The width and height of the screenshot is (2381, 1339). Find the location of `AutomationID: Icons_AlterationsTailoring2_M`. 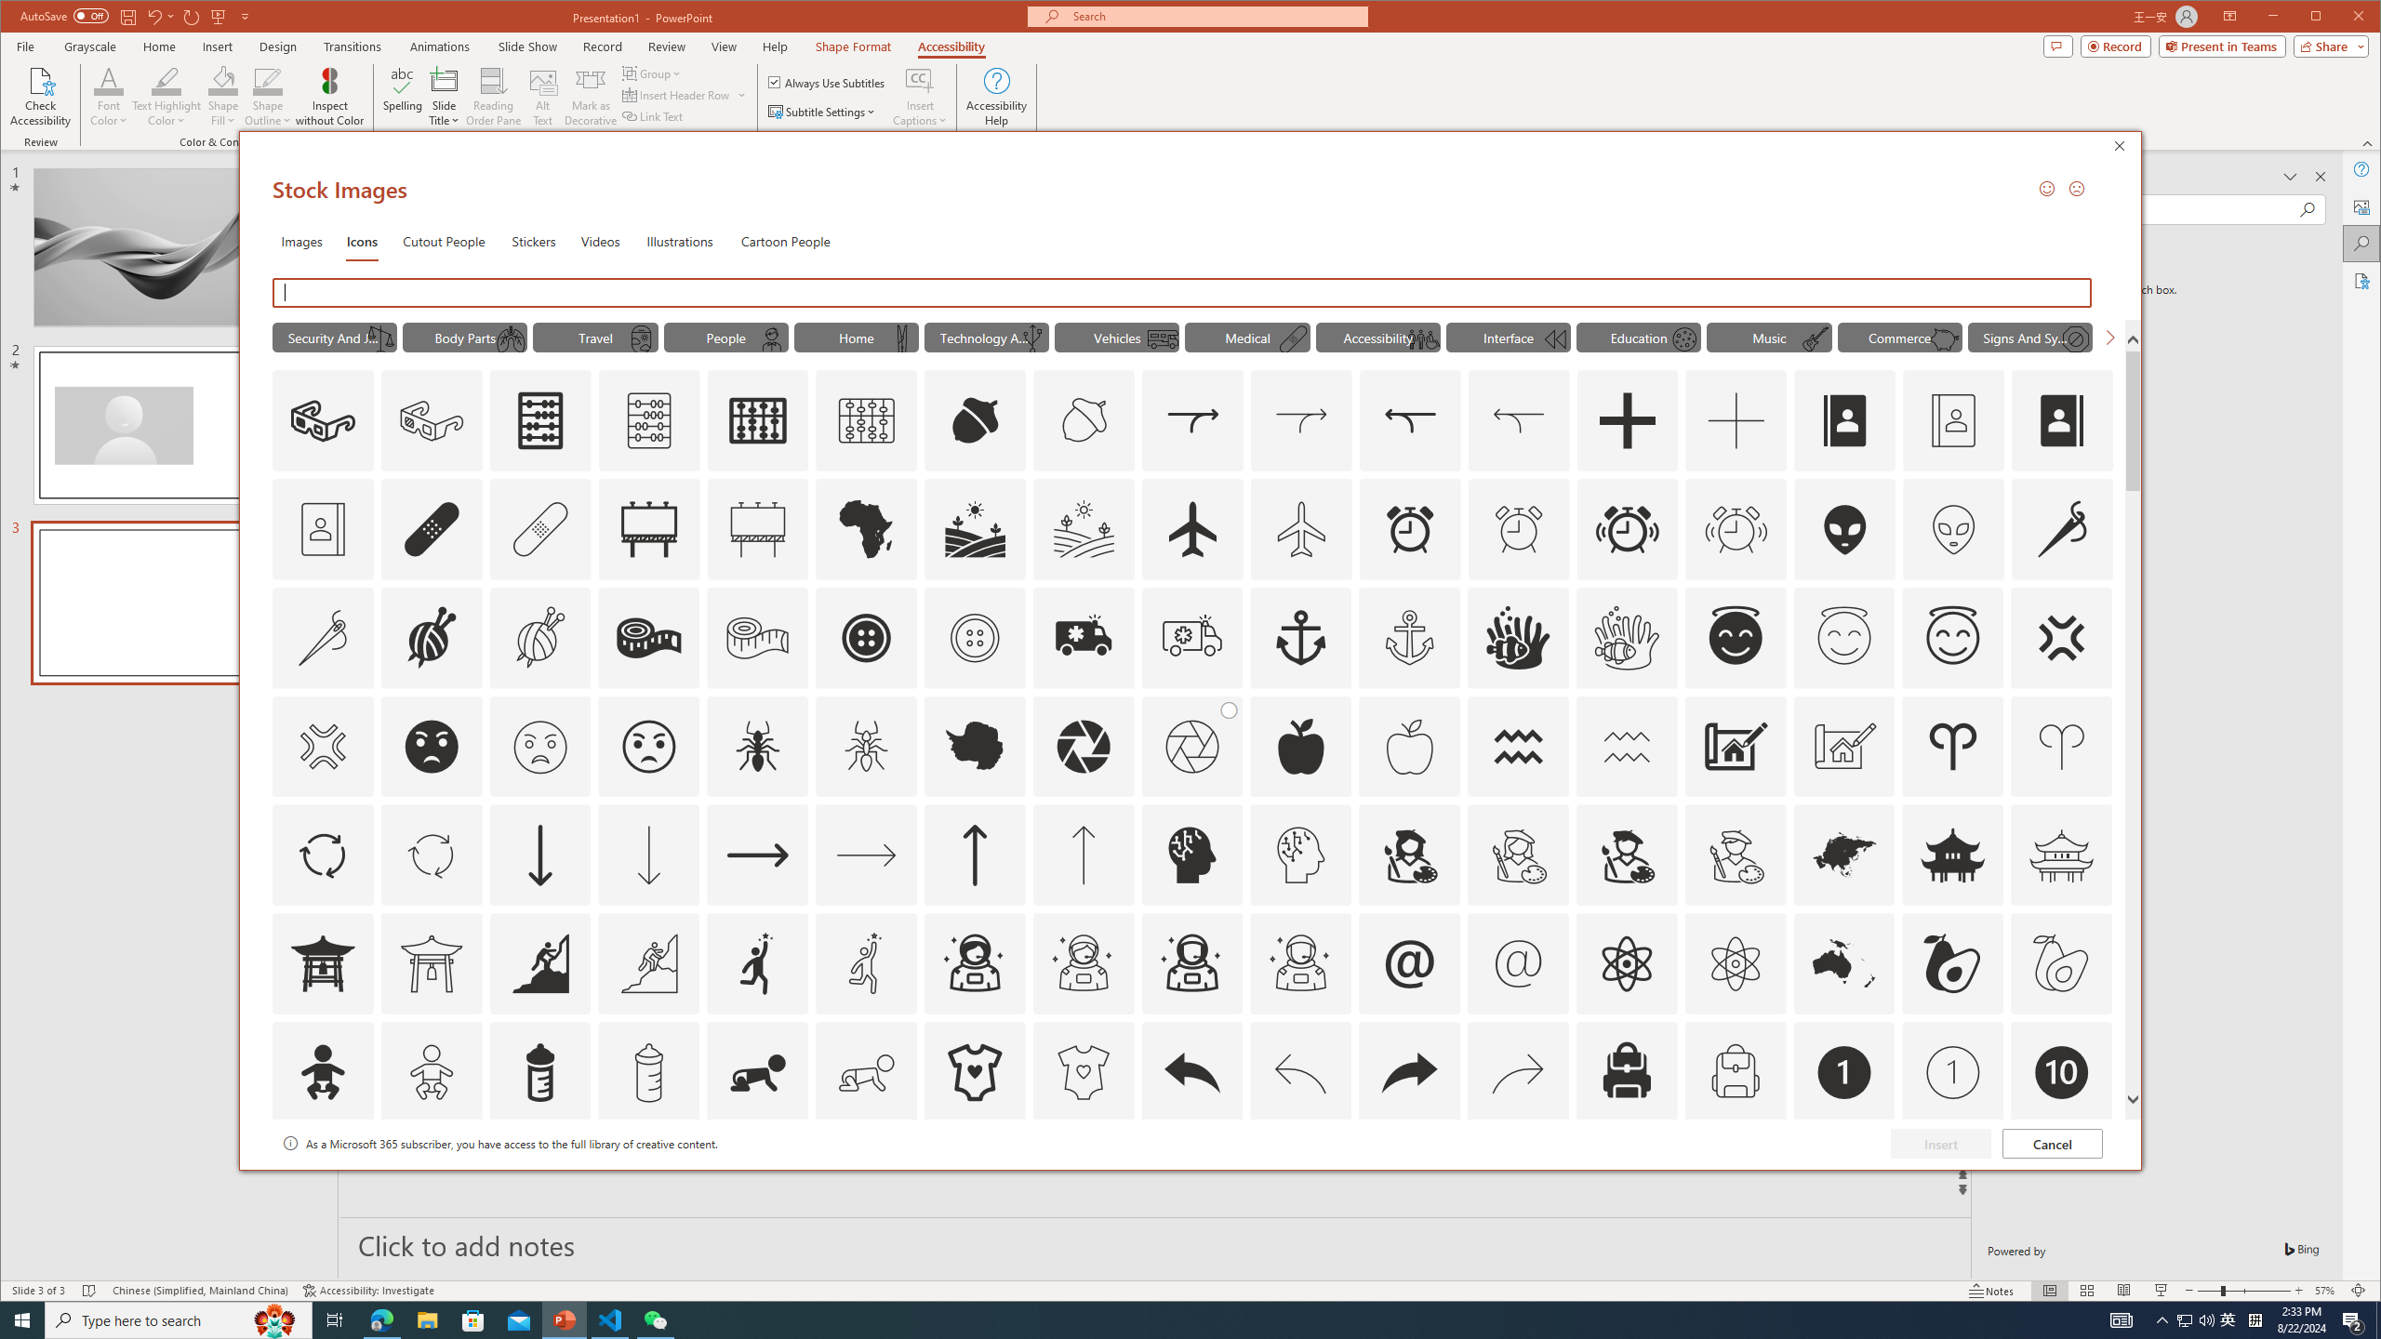

AutomationID: Icons_AlterationsTailoring2_M is located at coordinates (757, 637).